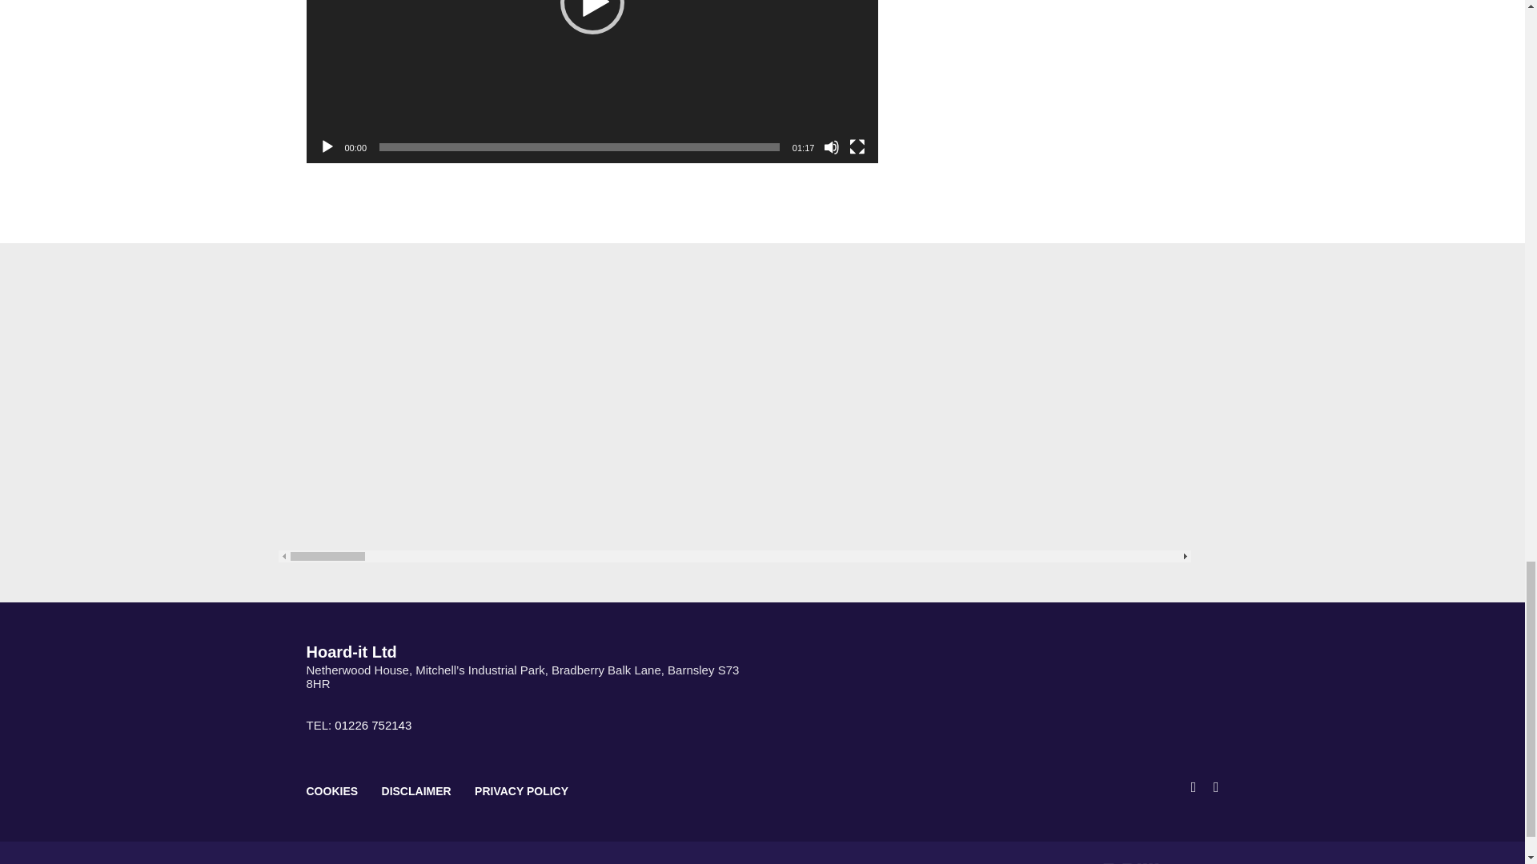 This screenshot has height=864, width=1537. I want to click on Mute, so click(831, 147).